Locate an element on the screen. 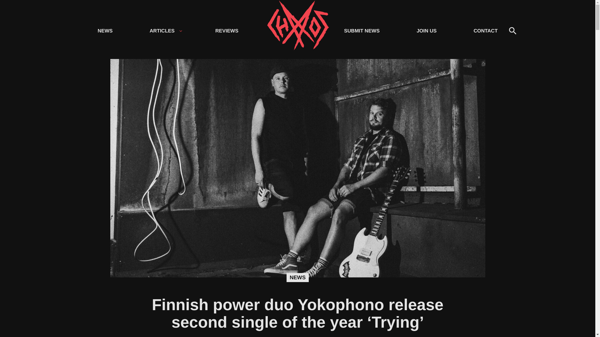 The image size is (600, 337). NEWS is located at coordinates (297, 278).